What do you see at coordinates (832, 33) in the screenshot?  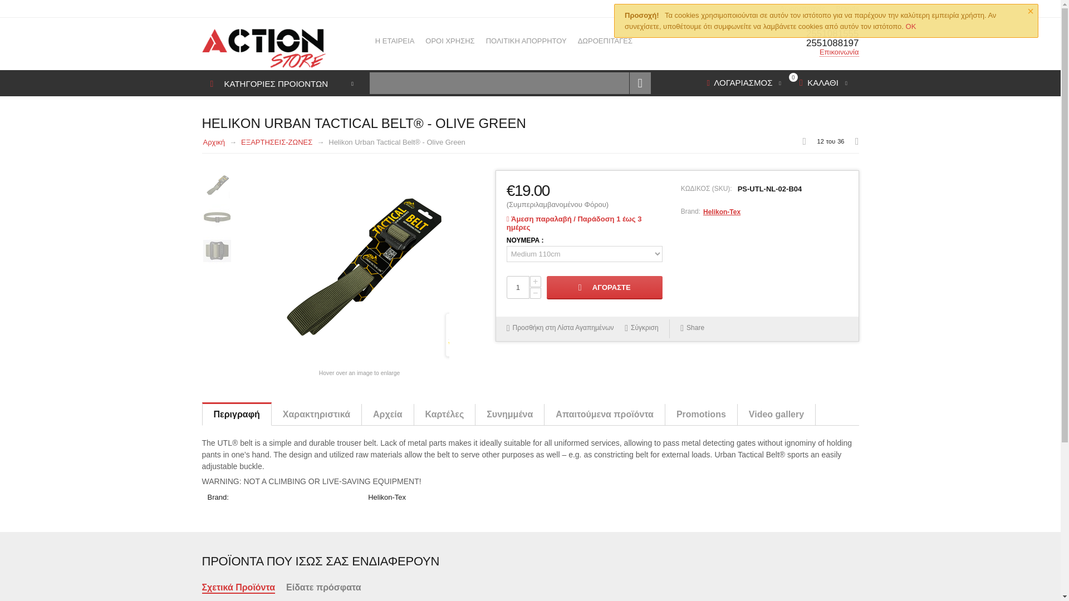 I see `2551081555` at bounding box center [832, 33].